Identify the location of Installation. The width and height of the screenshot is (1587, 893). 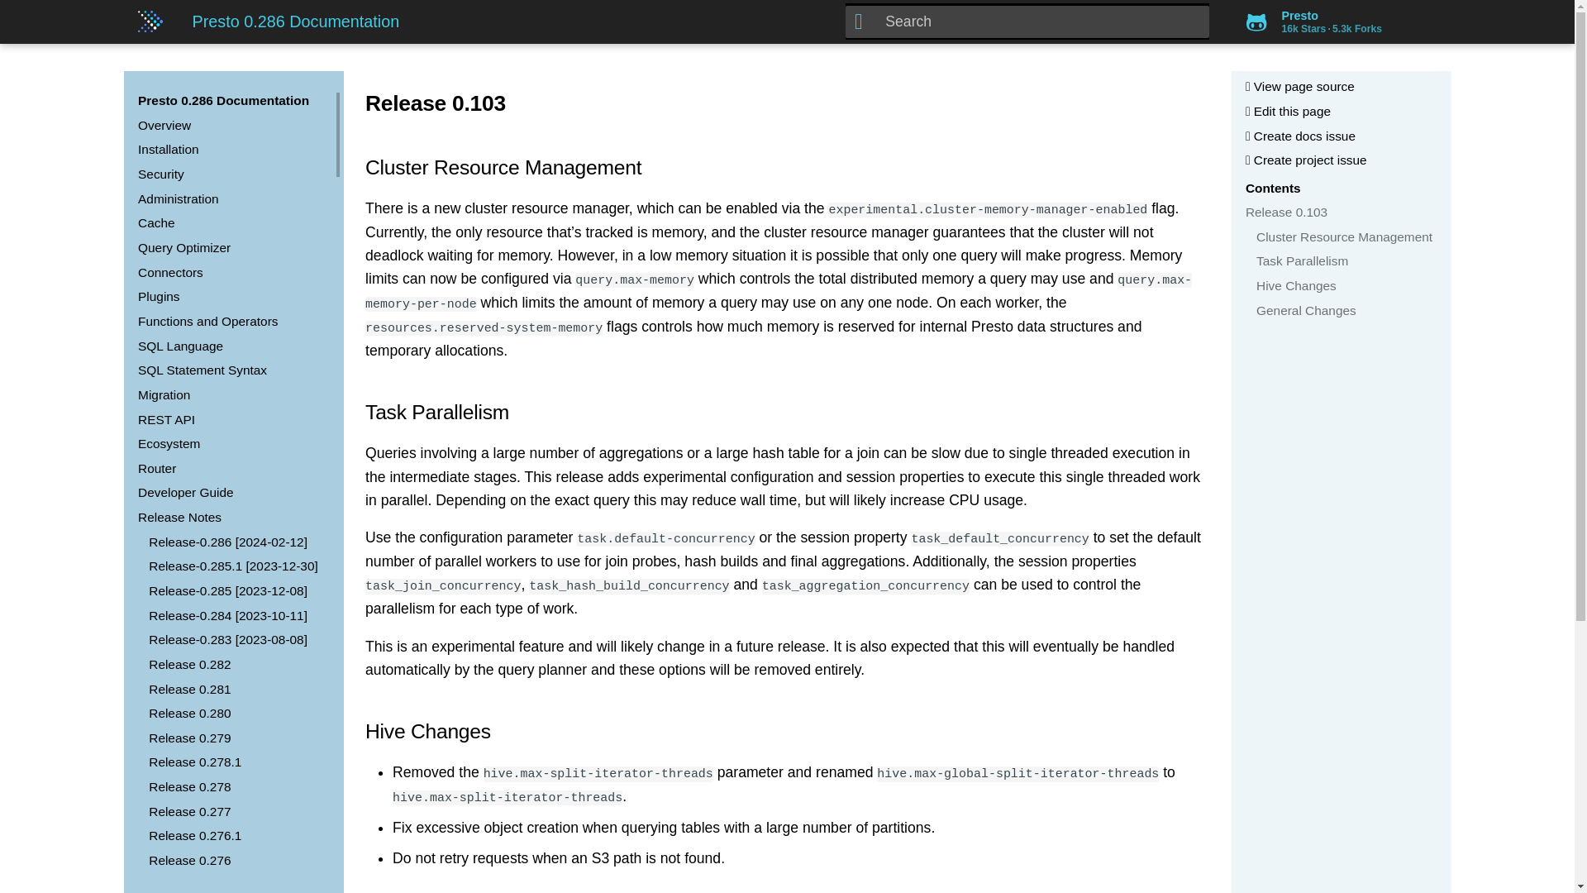
(231, 149).